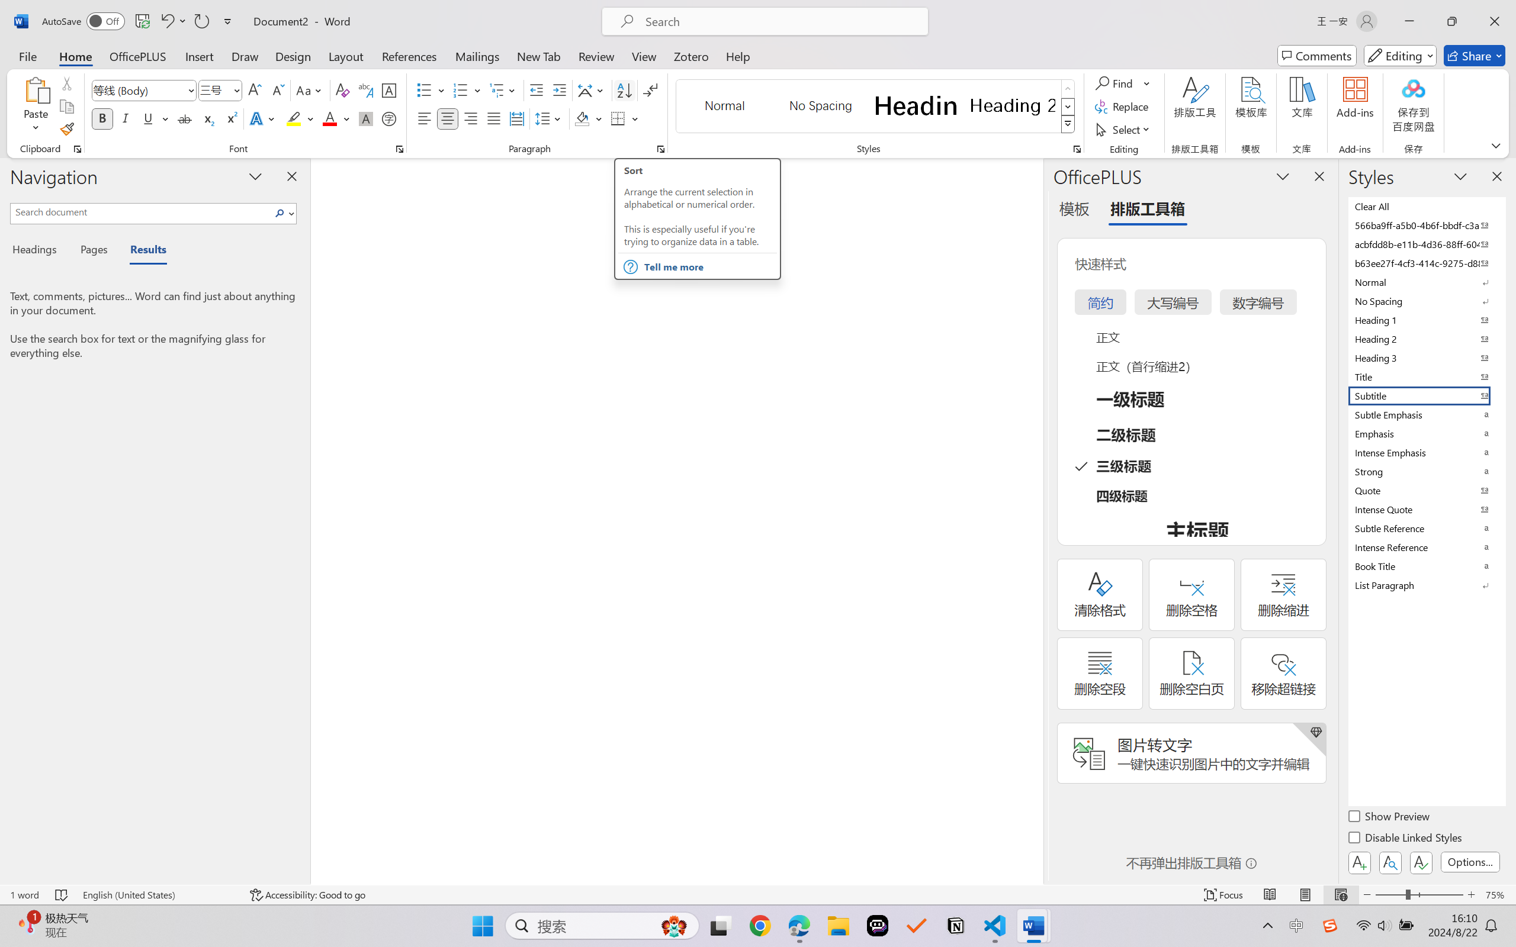 The height and width of the screenshot is (947, 1516). I want to click on Testing, so click(14, 197).